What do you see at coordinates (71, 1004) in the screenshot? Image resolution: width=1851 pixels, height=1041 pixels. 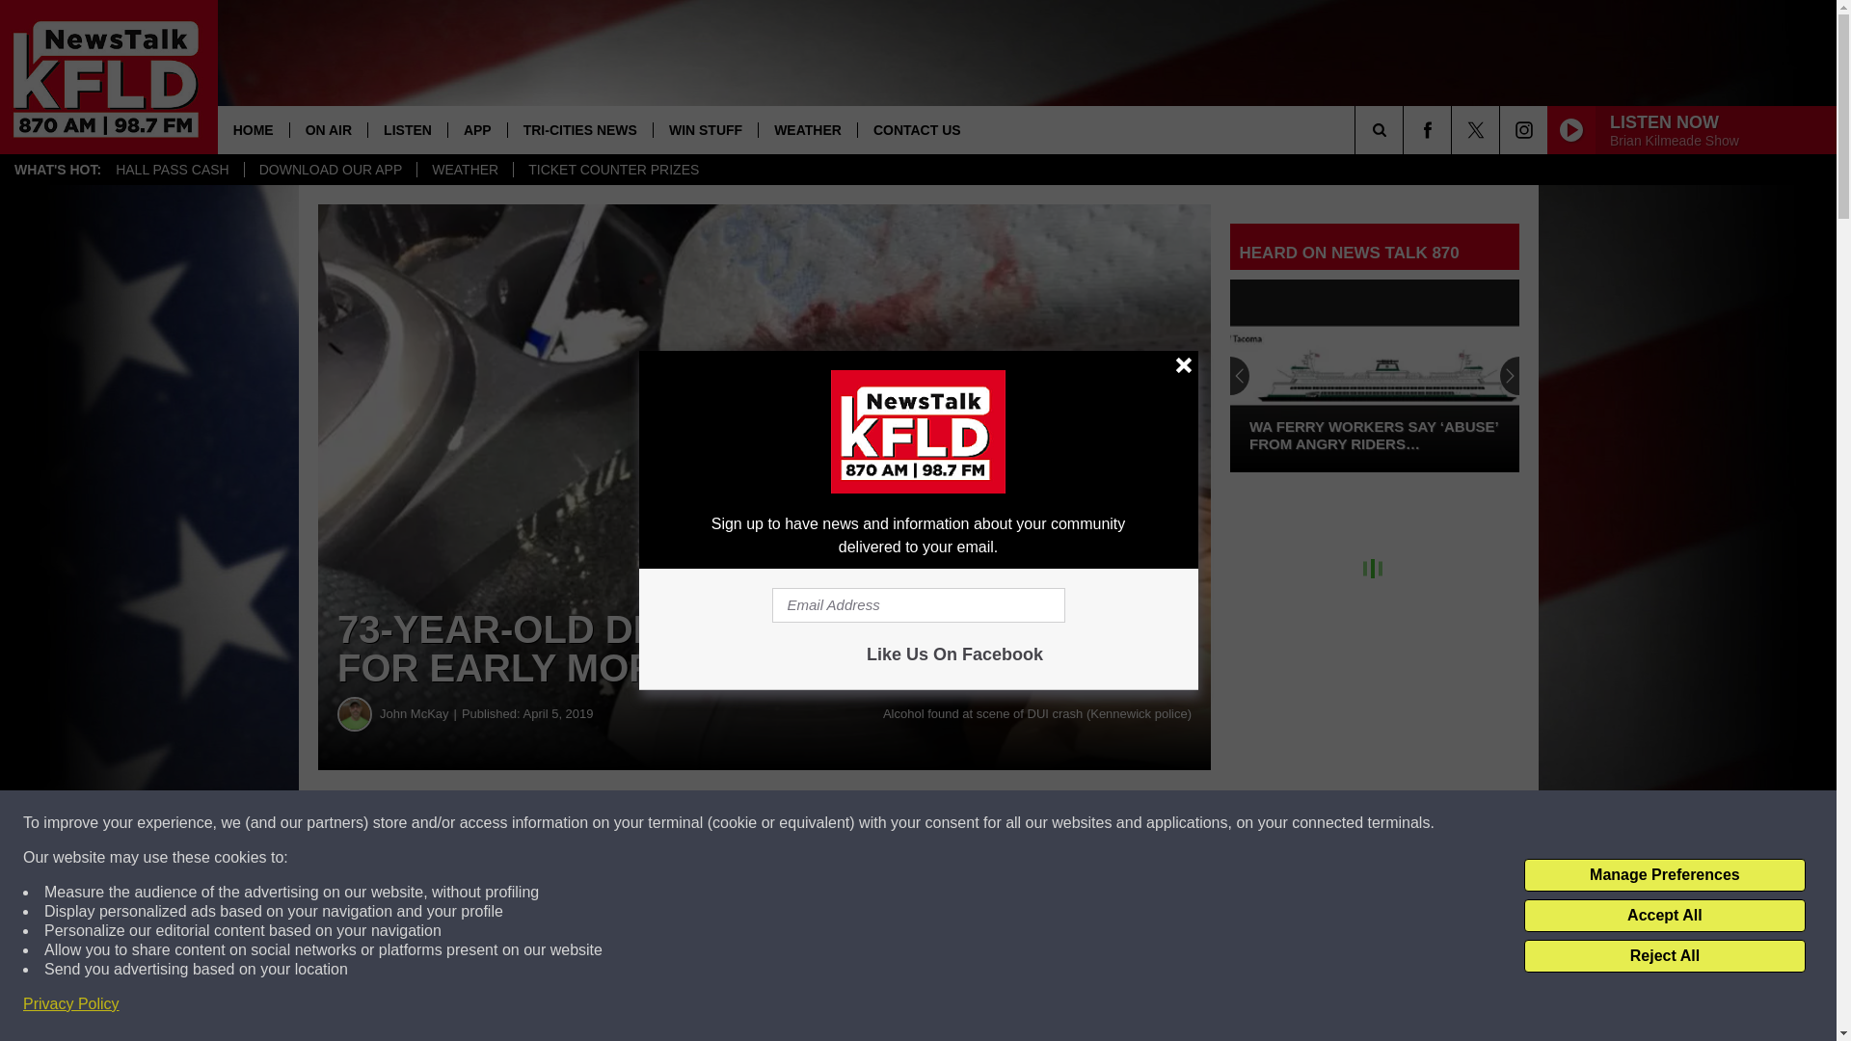 I see `Privacy Policy` at bounding box center [71, 1004].